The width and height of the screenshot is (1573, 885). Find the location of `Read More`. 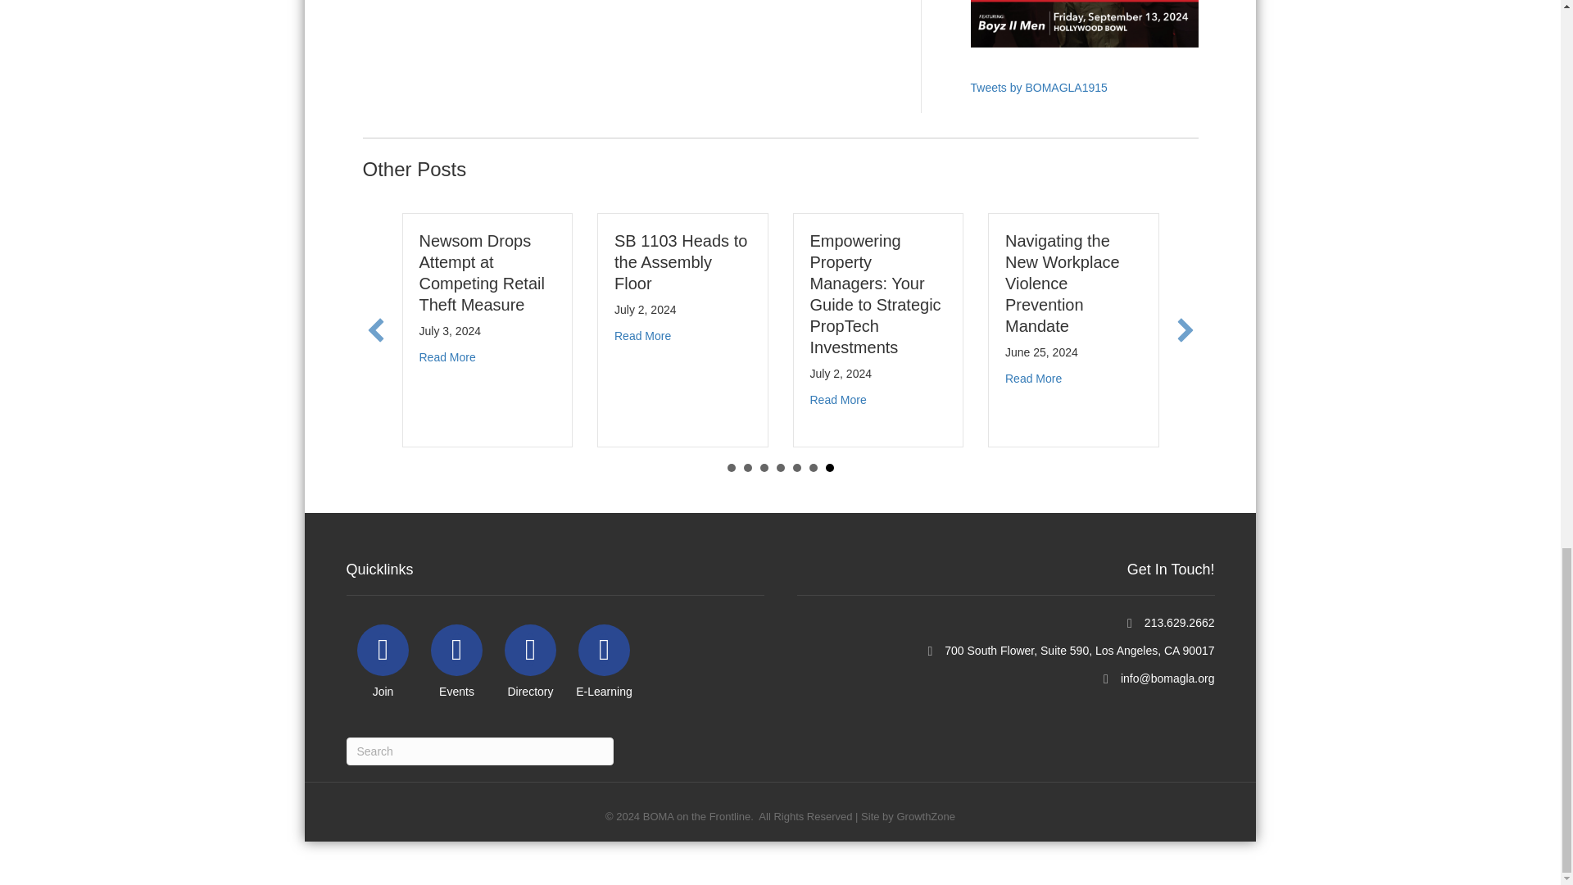

Read More is located at coordinates (642, 335).